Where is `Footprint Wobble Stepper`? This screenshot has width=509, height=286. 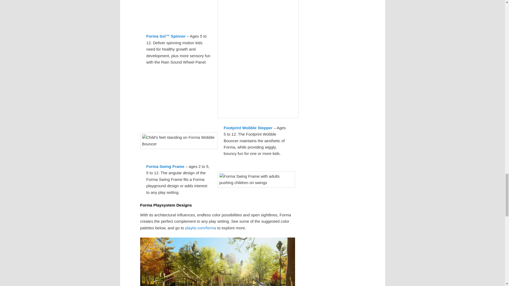
Footprint Wobble Stepper is located at coordinates (248, 128).